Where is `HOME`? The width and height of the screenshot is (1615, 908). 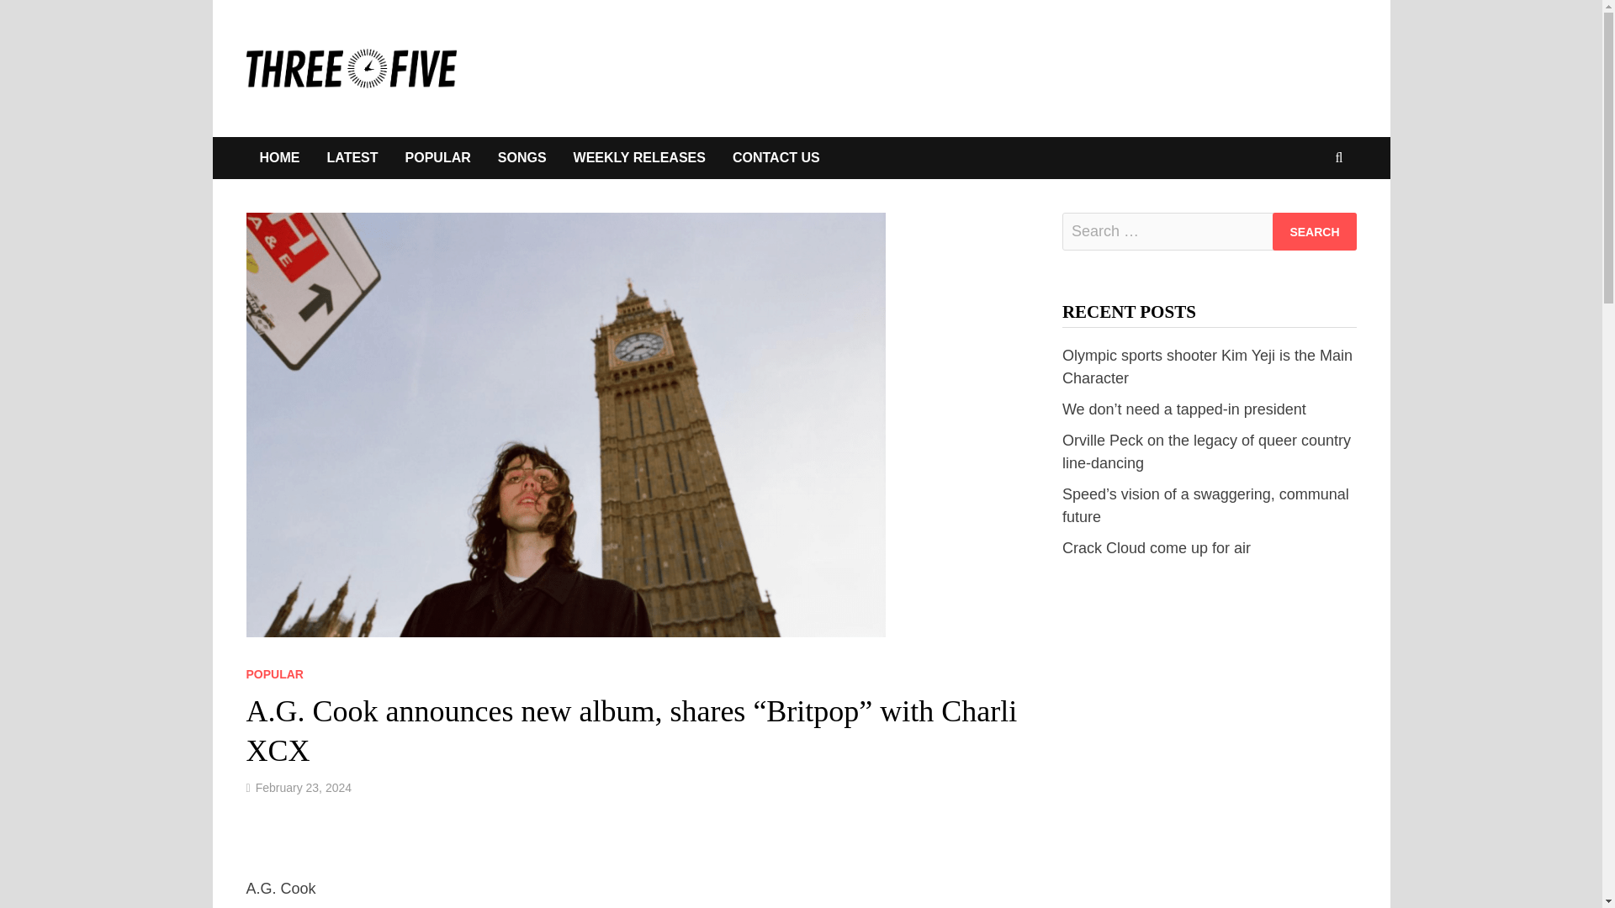 HOME is located at coordinates (279, 158).